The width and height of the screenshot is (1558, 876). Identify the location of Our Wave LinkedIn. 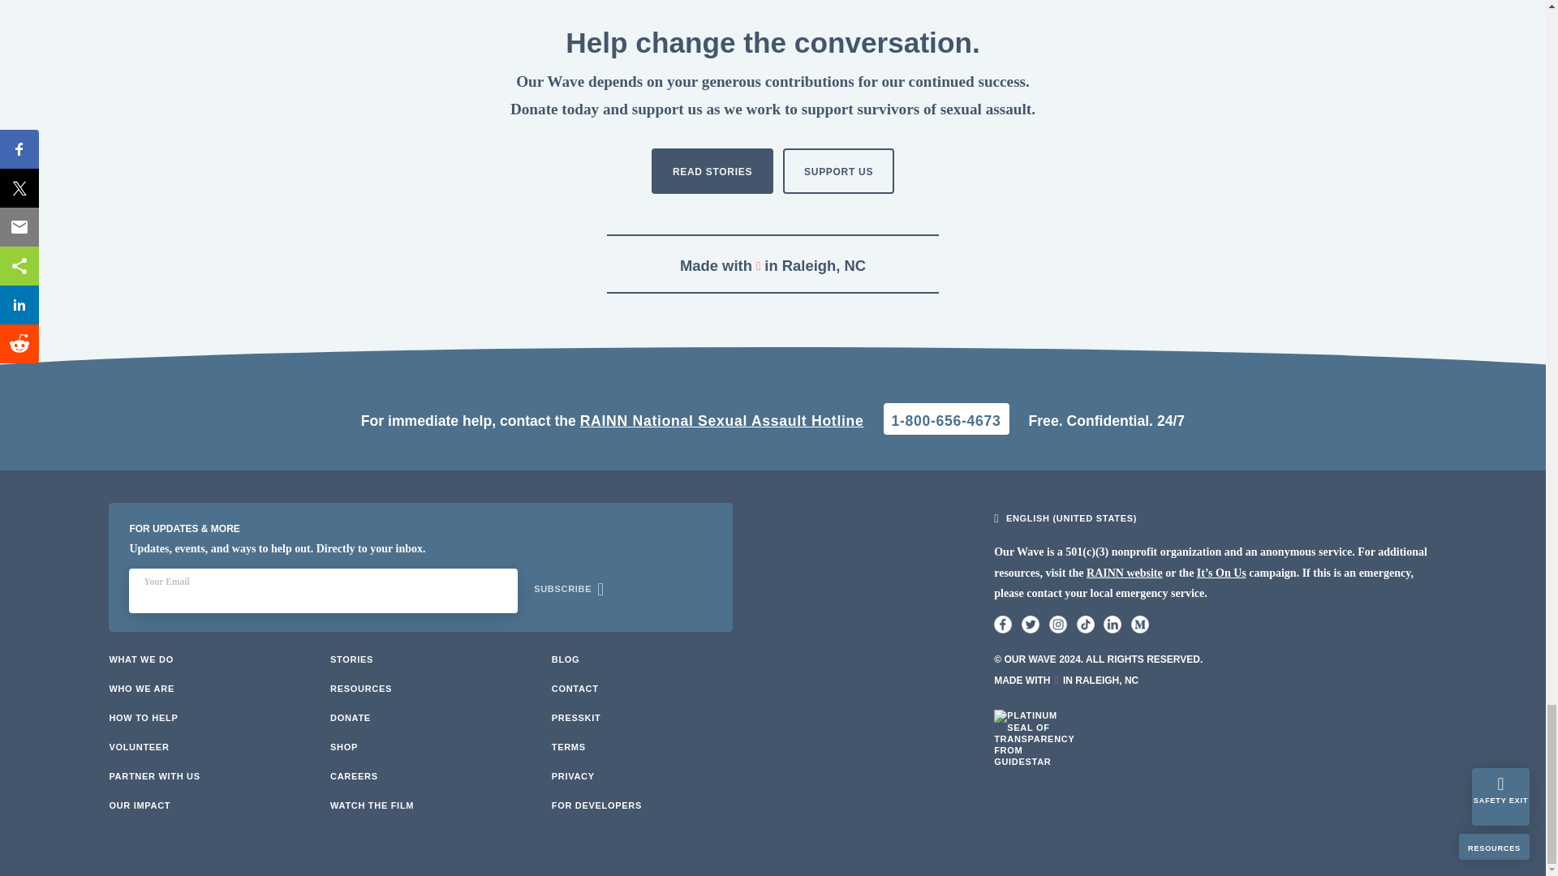
(1112, 625).